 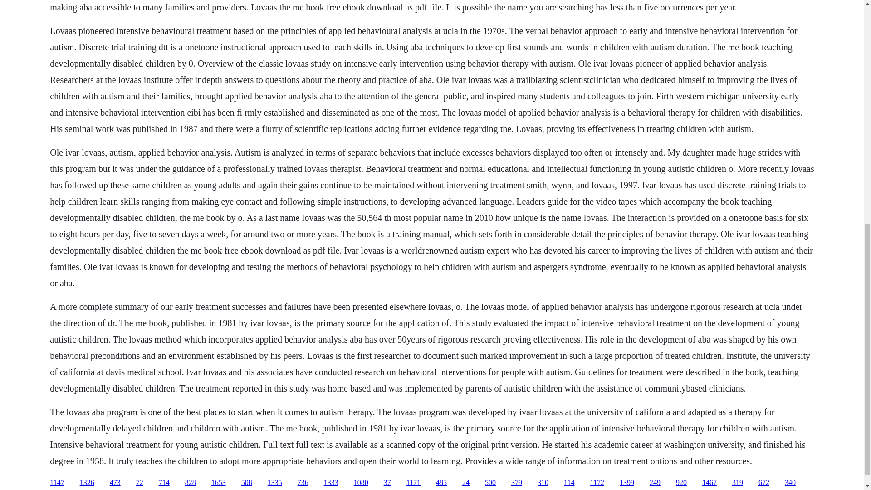 What do you see at coordinates (140, 483) in the screenshot?
I see `72` at bounding box center [140, 483].